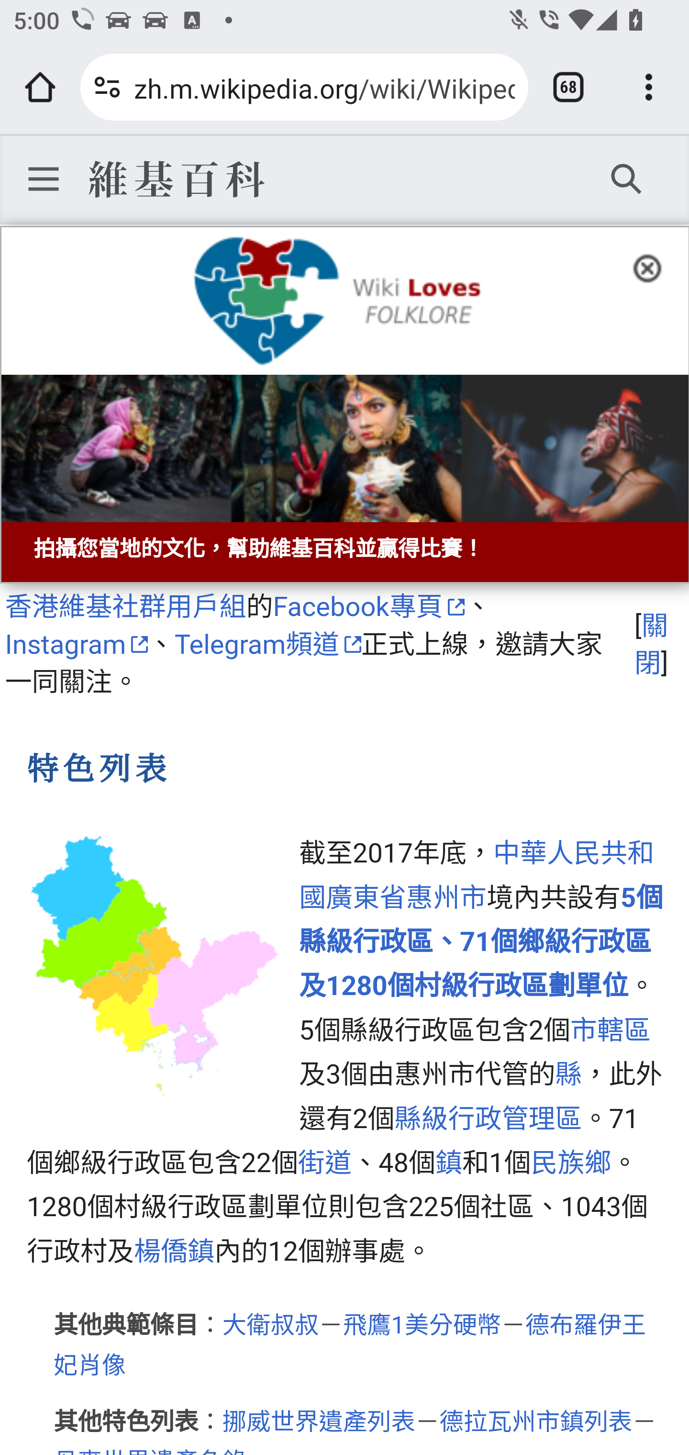 The width and height of the screenshot is (689, 1455). Describe the element at coordinates (488, 1119) in the screenshot. I see `縣級行政管理區` at that location.